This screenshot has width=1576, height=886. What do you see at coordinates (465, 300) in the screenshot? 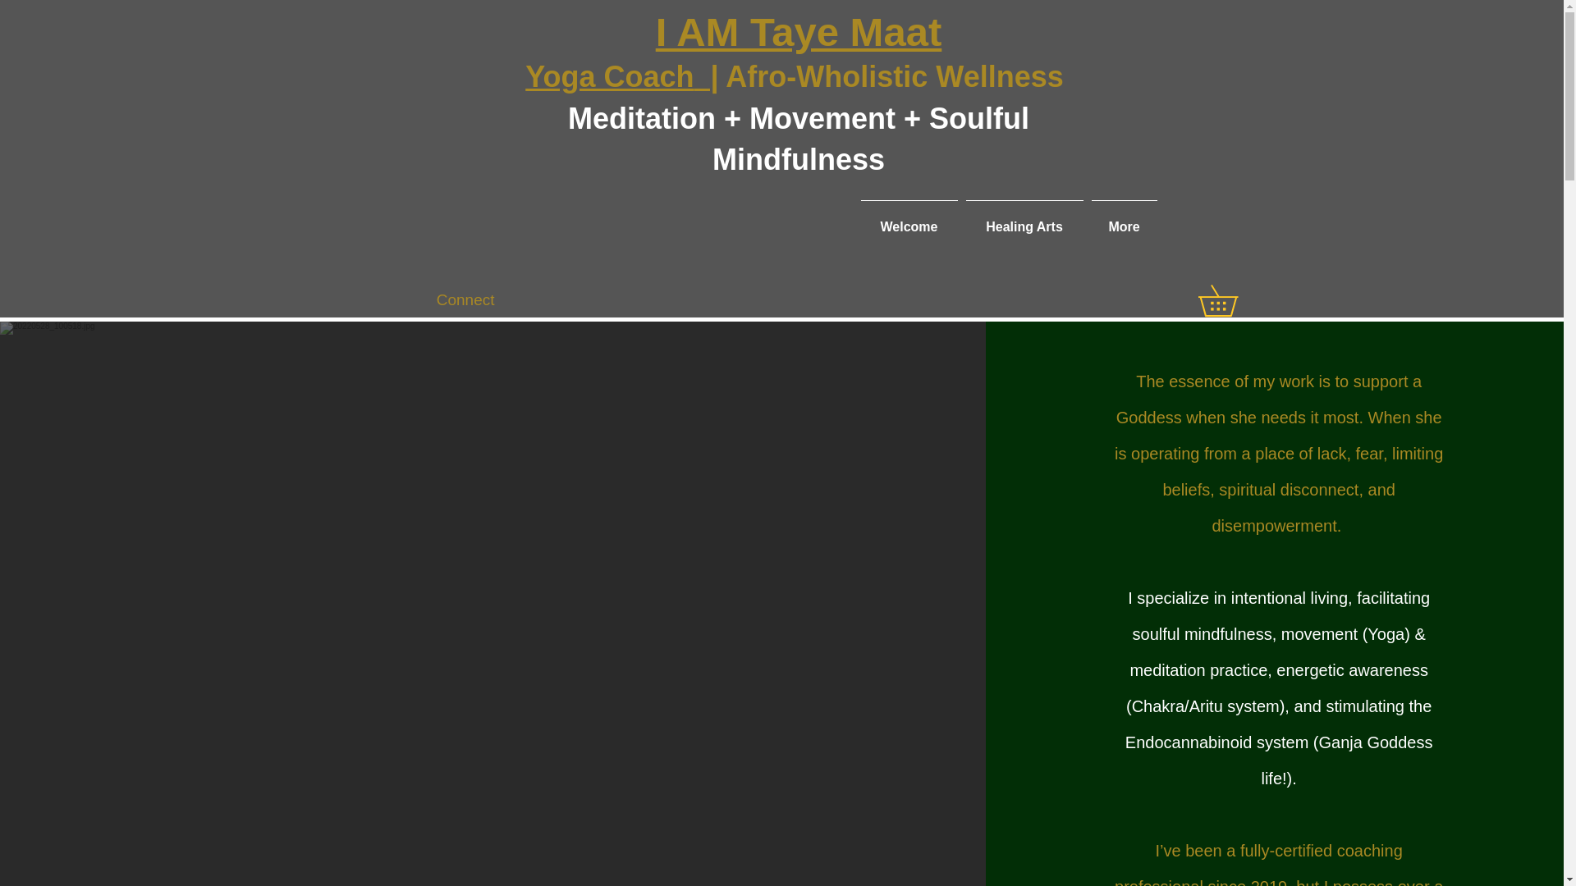
I see `Connect` at bounding box center [465, 300].